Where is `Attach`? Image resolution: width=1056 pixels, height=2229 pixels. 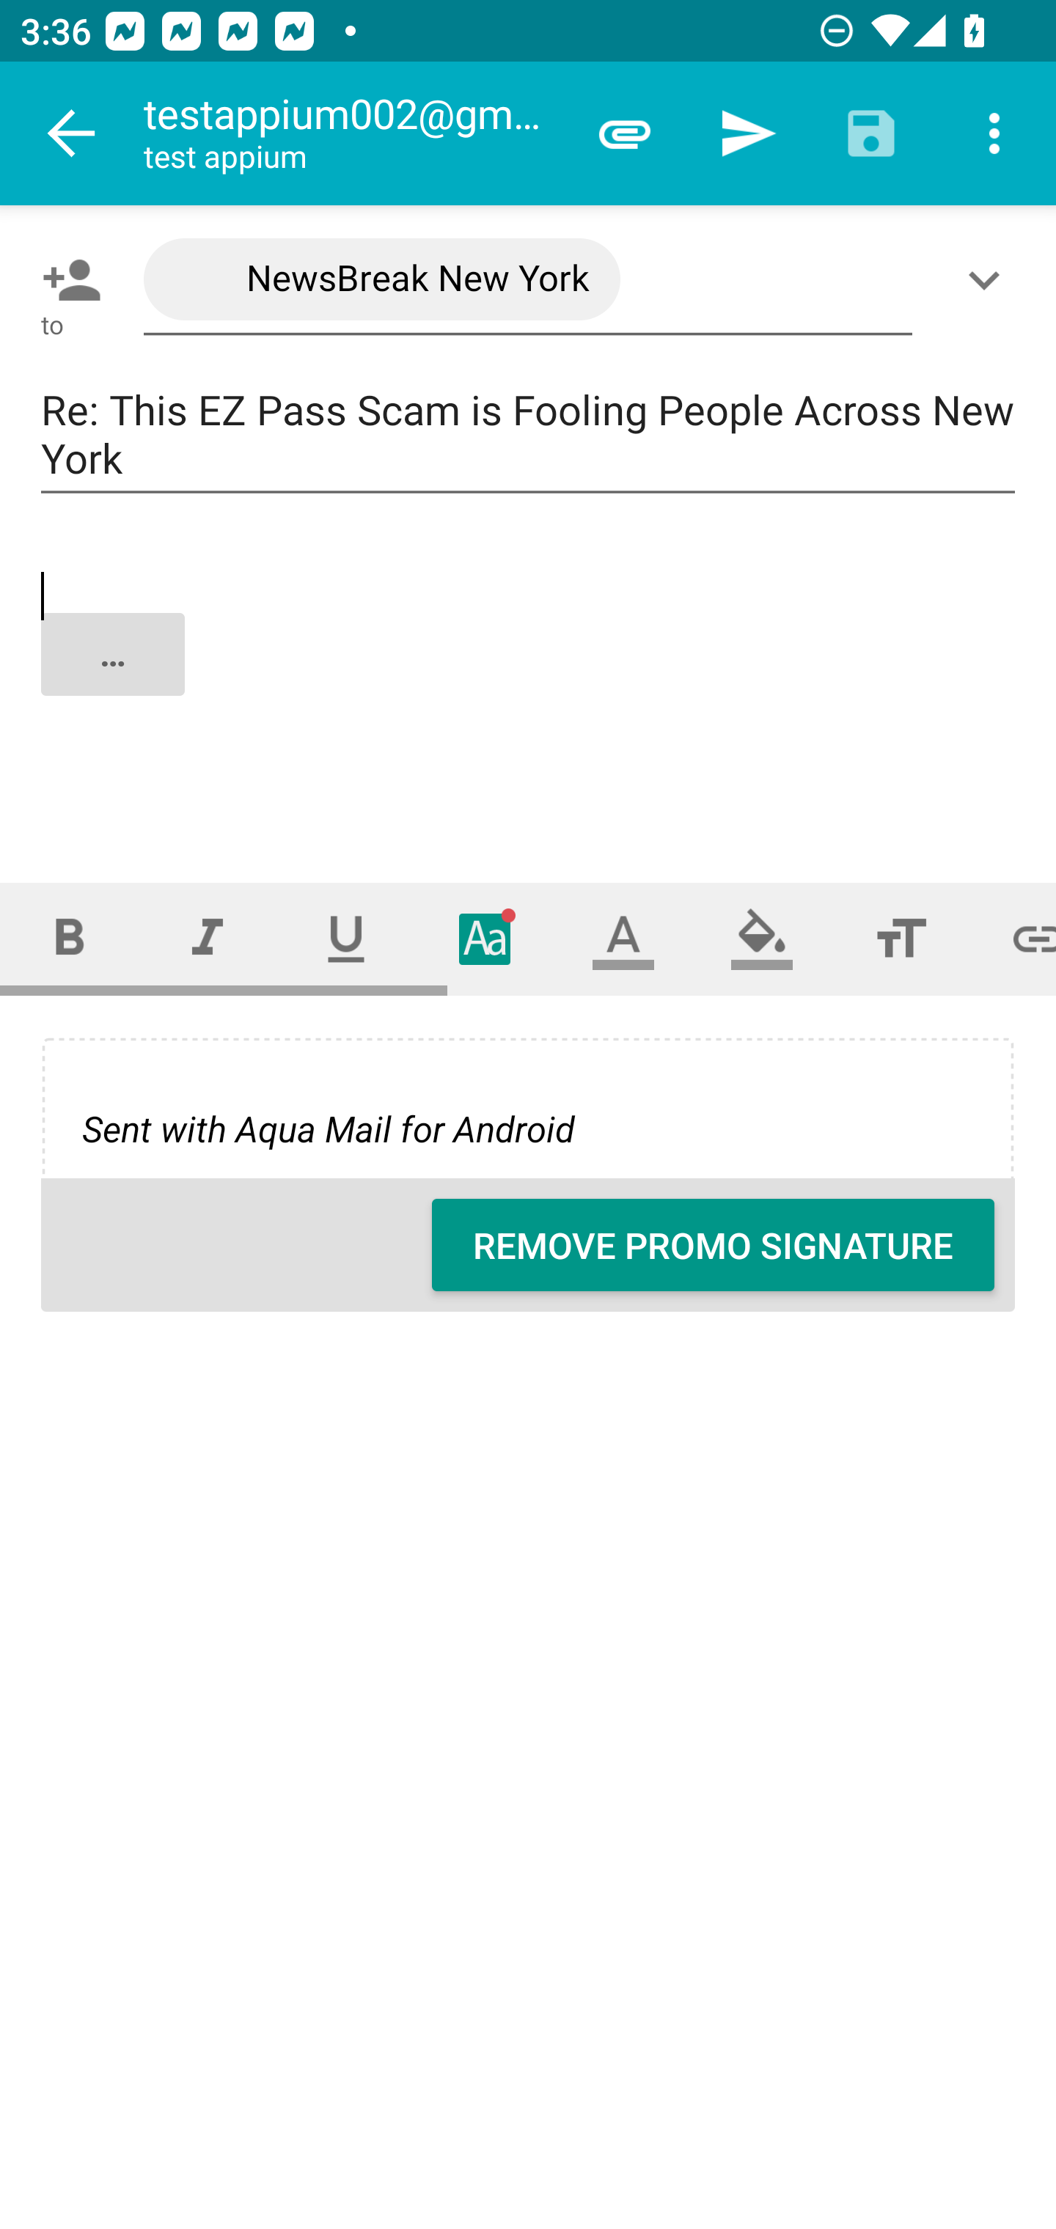
Attach is located at coordinates (625, 133).